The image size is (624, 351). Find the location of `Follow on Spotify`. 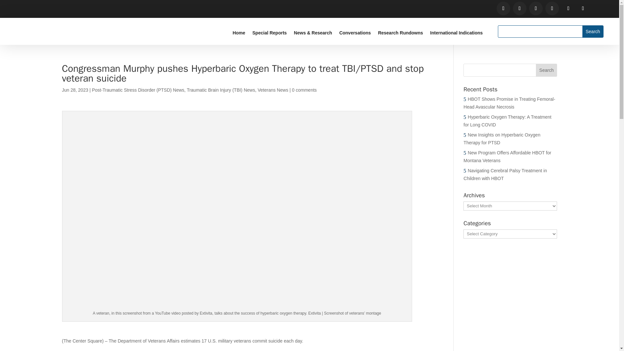

Follow on Spotify is located at coordinates (568, 8).